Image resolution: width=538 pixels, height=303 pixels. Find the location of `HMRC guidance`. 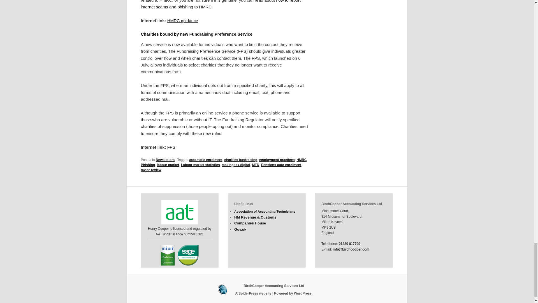

HMRC guidance is located at coordinates (183, 20).